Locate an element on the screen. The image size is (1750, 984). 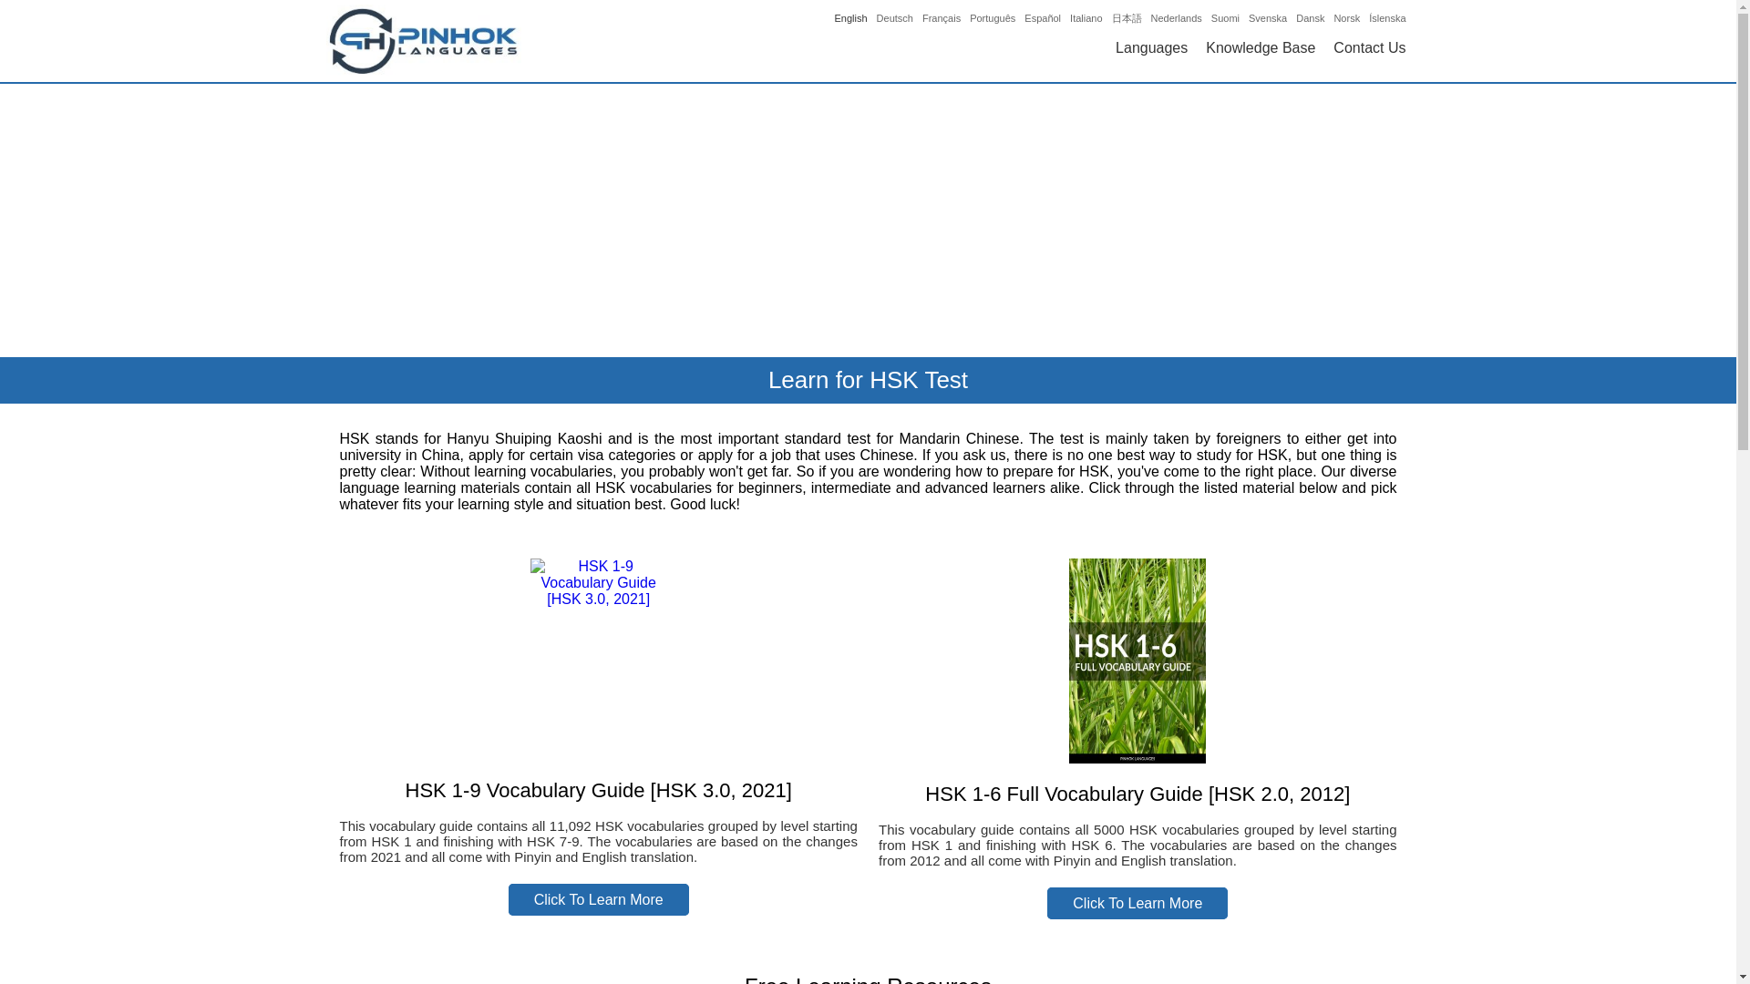
English is located at coordinates (851, 18).